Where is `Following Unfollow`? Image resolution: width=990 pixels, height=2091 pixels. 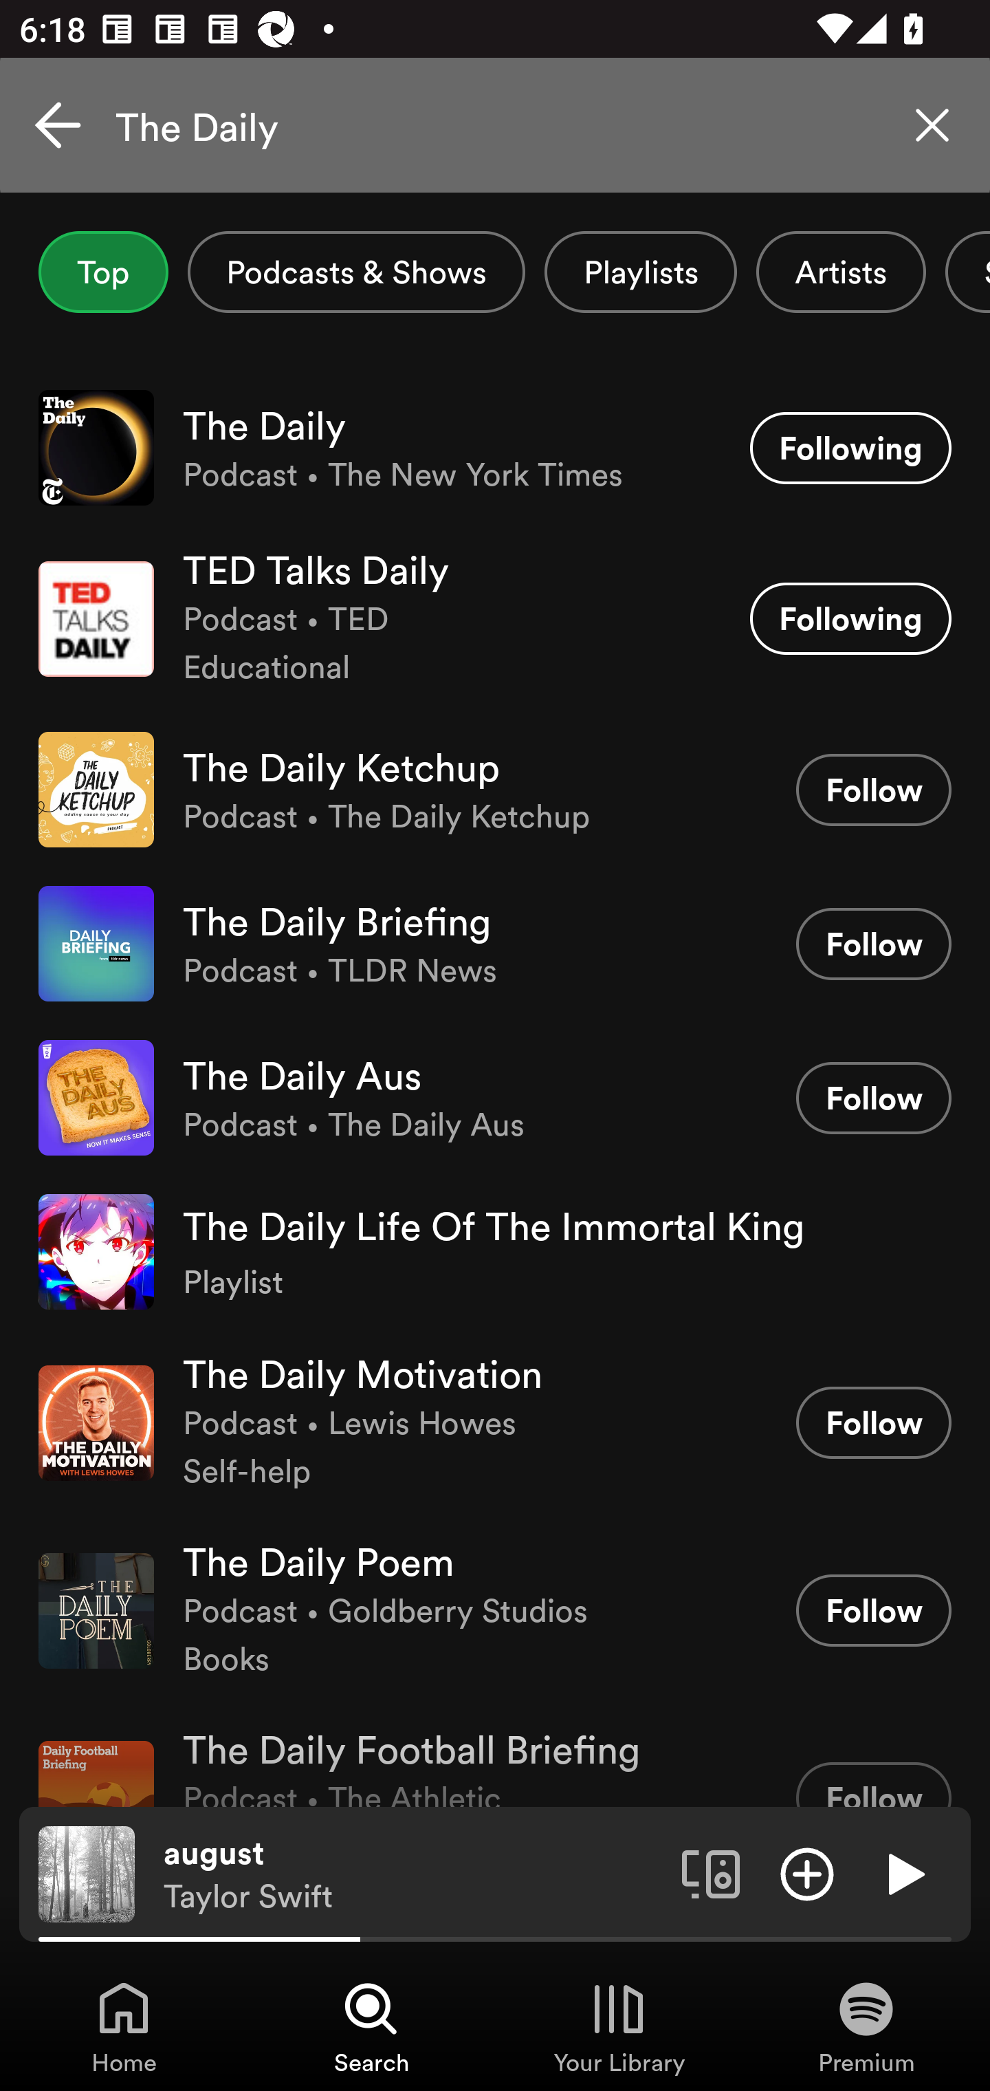
Following Unfollow is located at coordinates (850, 448).